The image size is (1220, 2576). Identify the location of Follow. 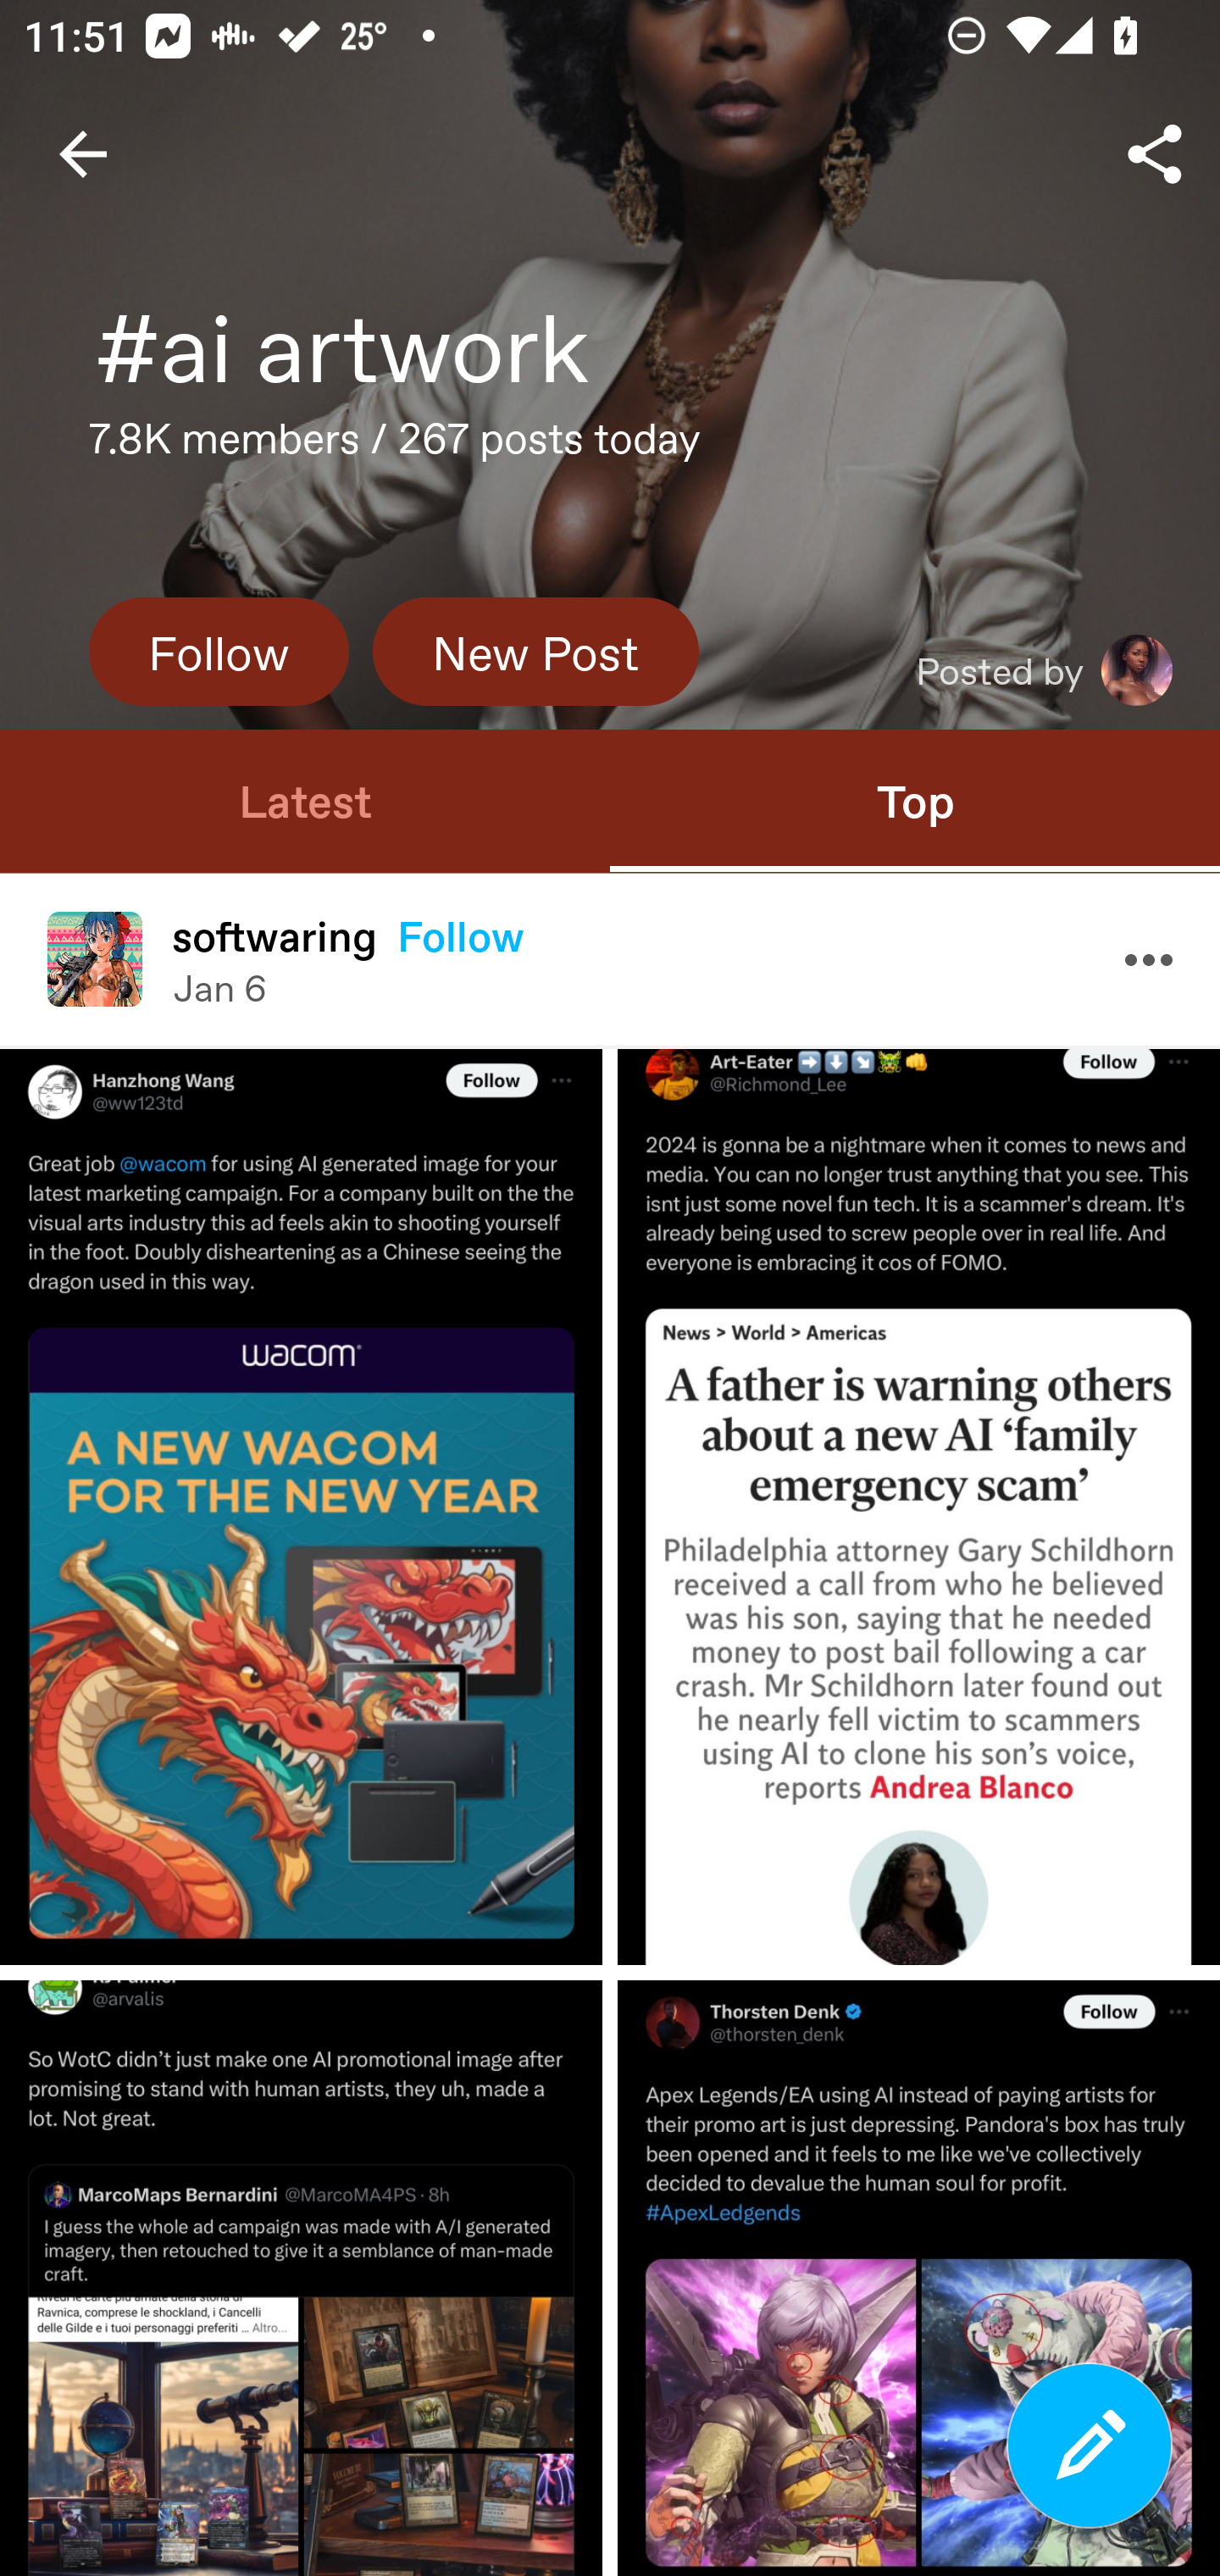
(461, 935).